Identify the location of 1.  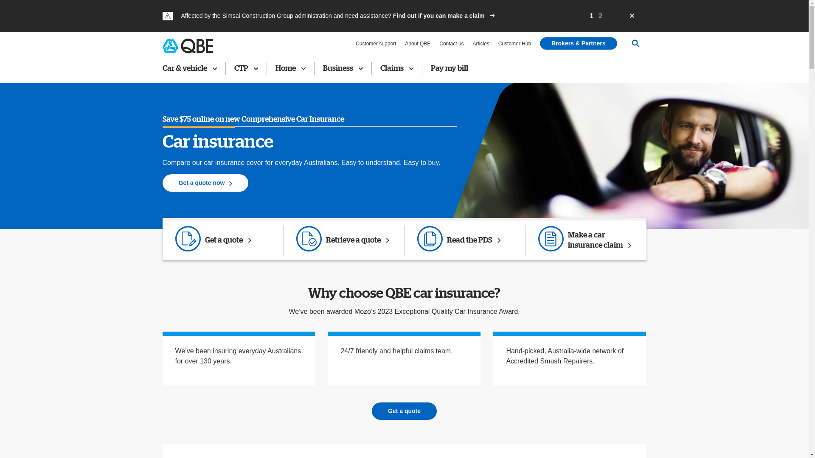
(592, 16).